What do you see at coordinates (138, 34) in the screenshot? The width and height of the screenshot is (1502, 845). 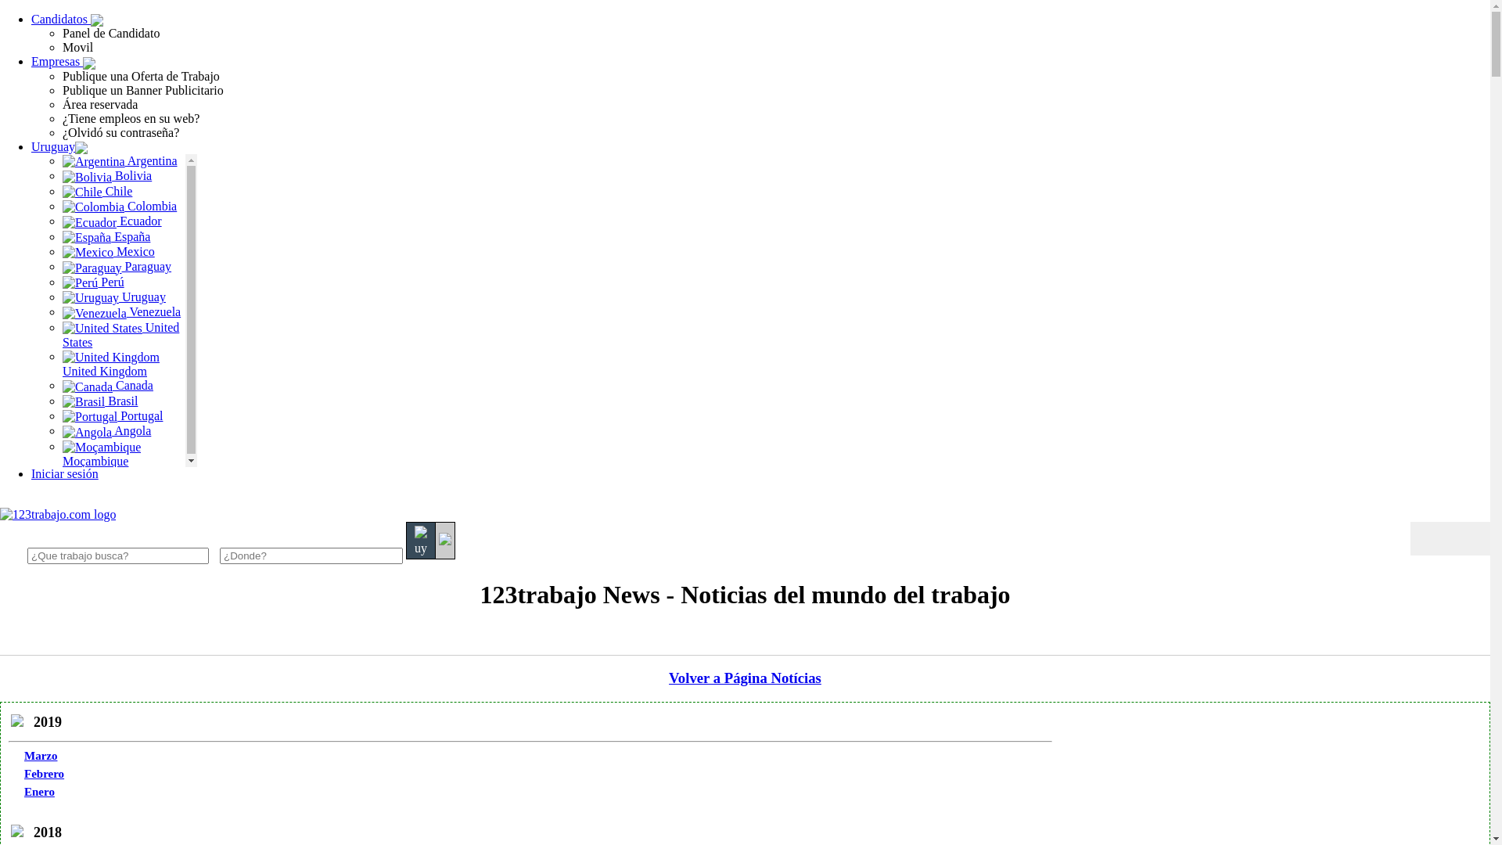 I see `Panel de Candidato` at bounding box center [138, 34].